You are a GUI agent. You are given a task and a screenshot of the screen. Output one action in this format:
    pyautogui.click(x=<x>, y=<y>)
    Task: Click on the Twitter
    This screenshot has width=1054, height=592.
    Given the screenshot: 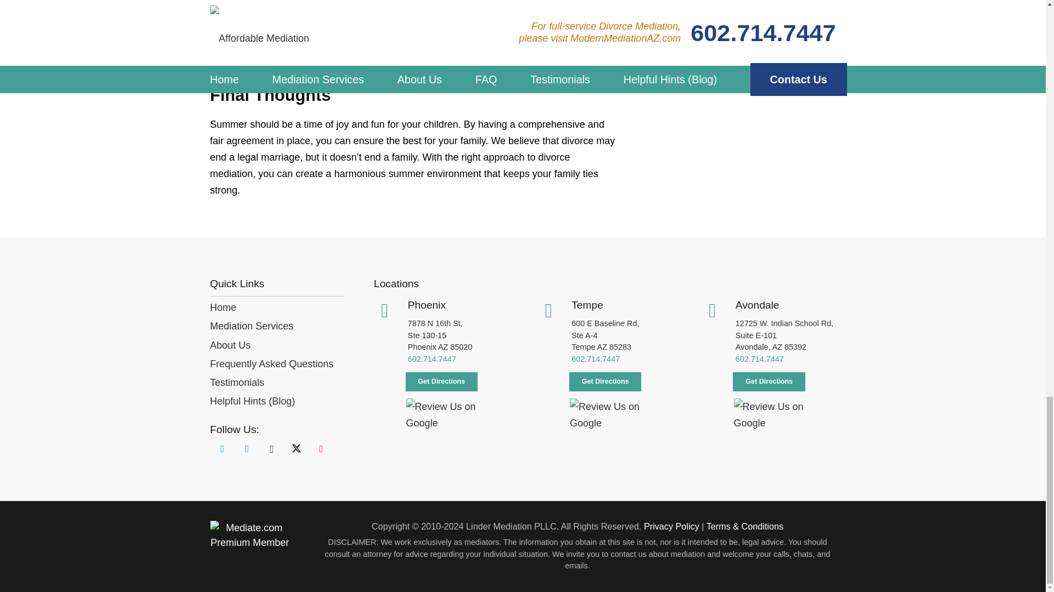 What is the action you would take?
    pyautogui.click(x=296, y=449)
    